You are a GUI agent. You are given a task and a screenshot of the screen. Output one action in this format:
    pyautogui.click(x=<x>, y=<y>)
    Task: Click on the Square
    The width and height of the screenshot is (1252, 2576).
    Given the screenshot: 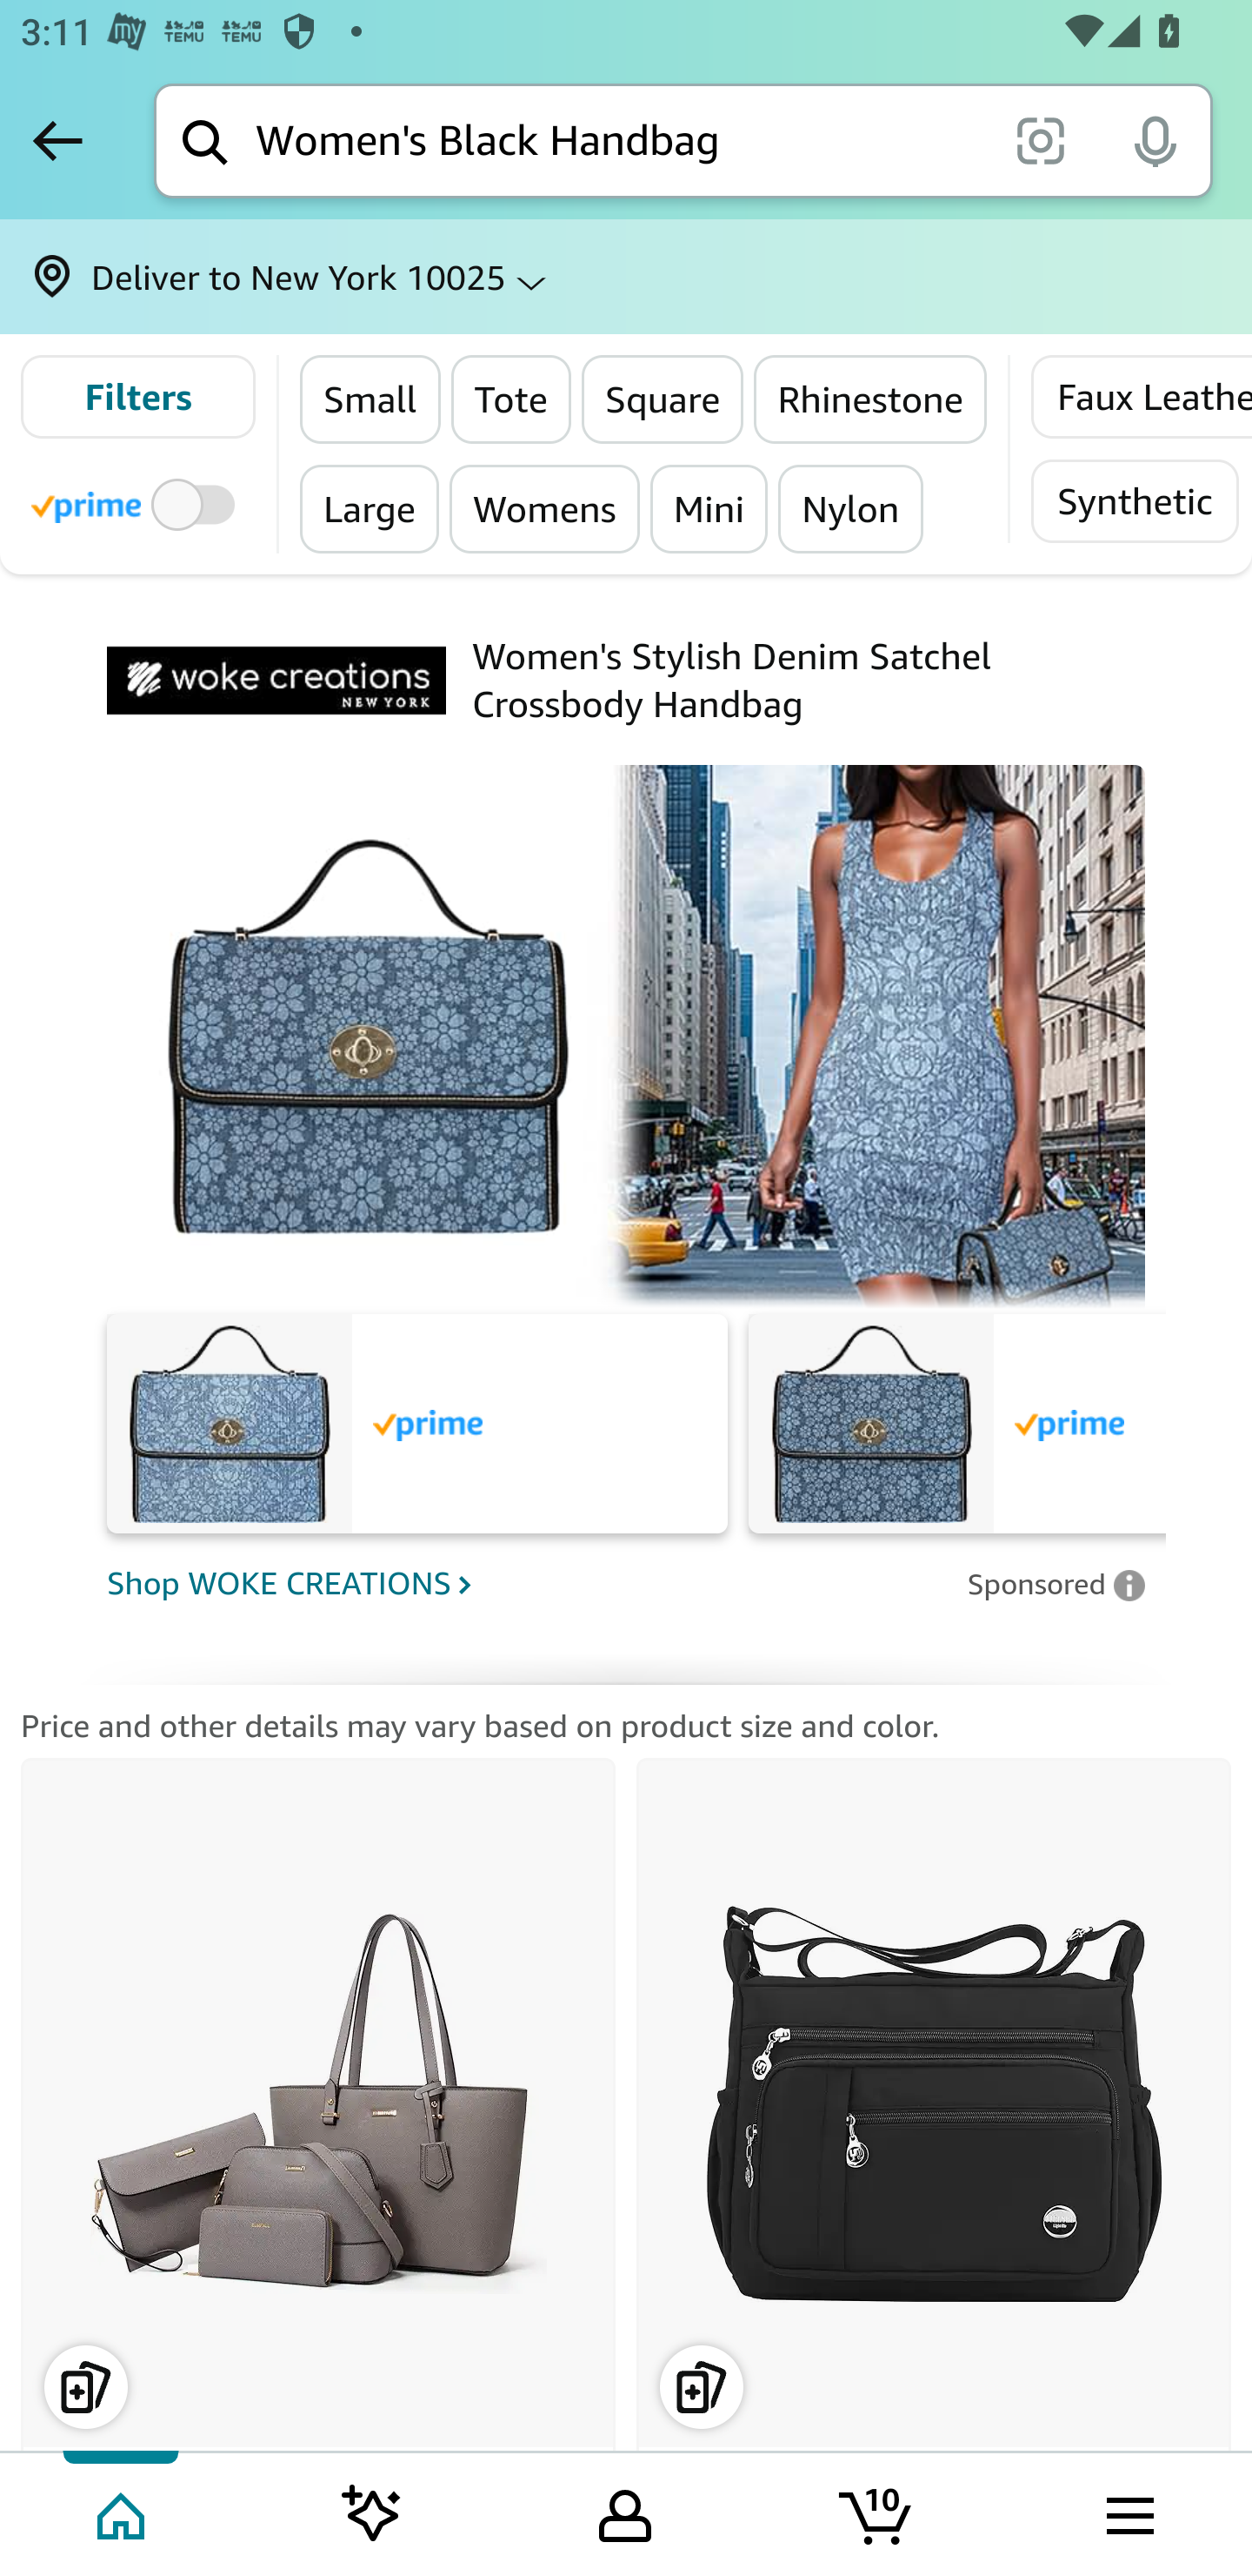 What is the action you would take?
    pyautogui.click(x=664, y=399)
    